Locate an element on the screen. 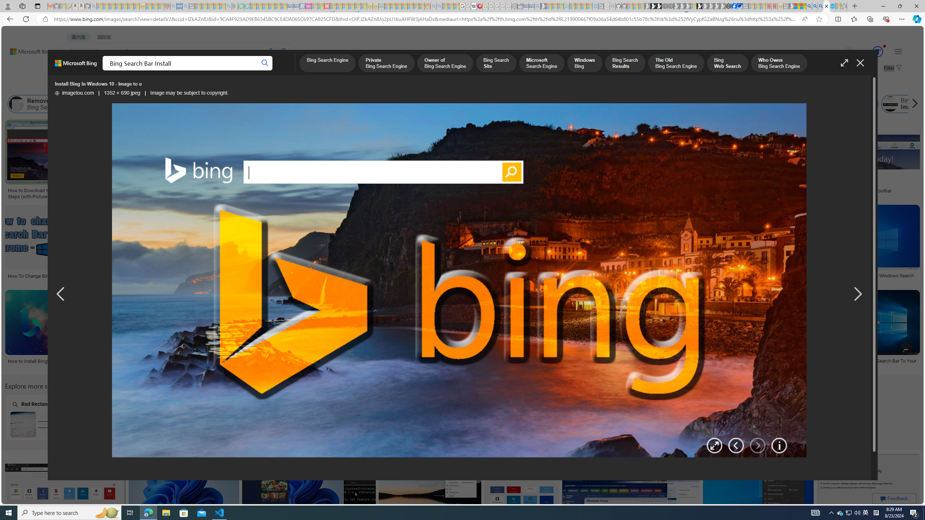 The height and width of the screenshot is (520, 925). Install Bing In Windows 10 - Image to u is located at coordinates (459, 281).